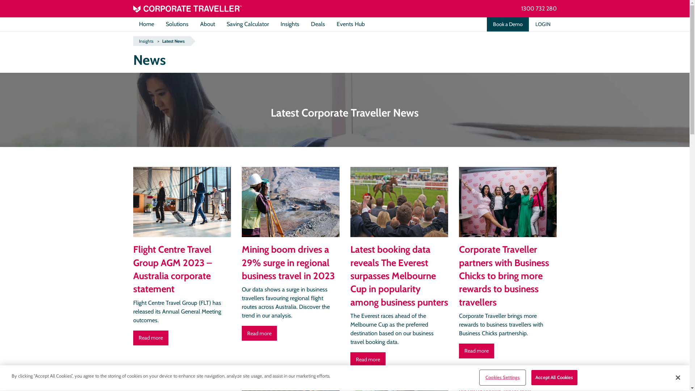 The height and width of the screenshot is (391, 695). I want to click on About, so click(207, 24).